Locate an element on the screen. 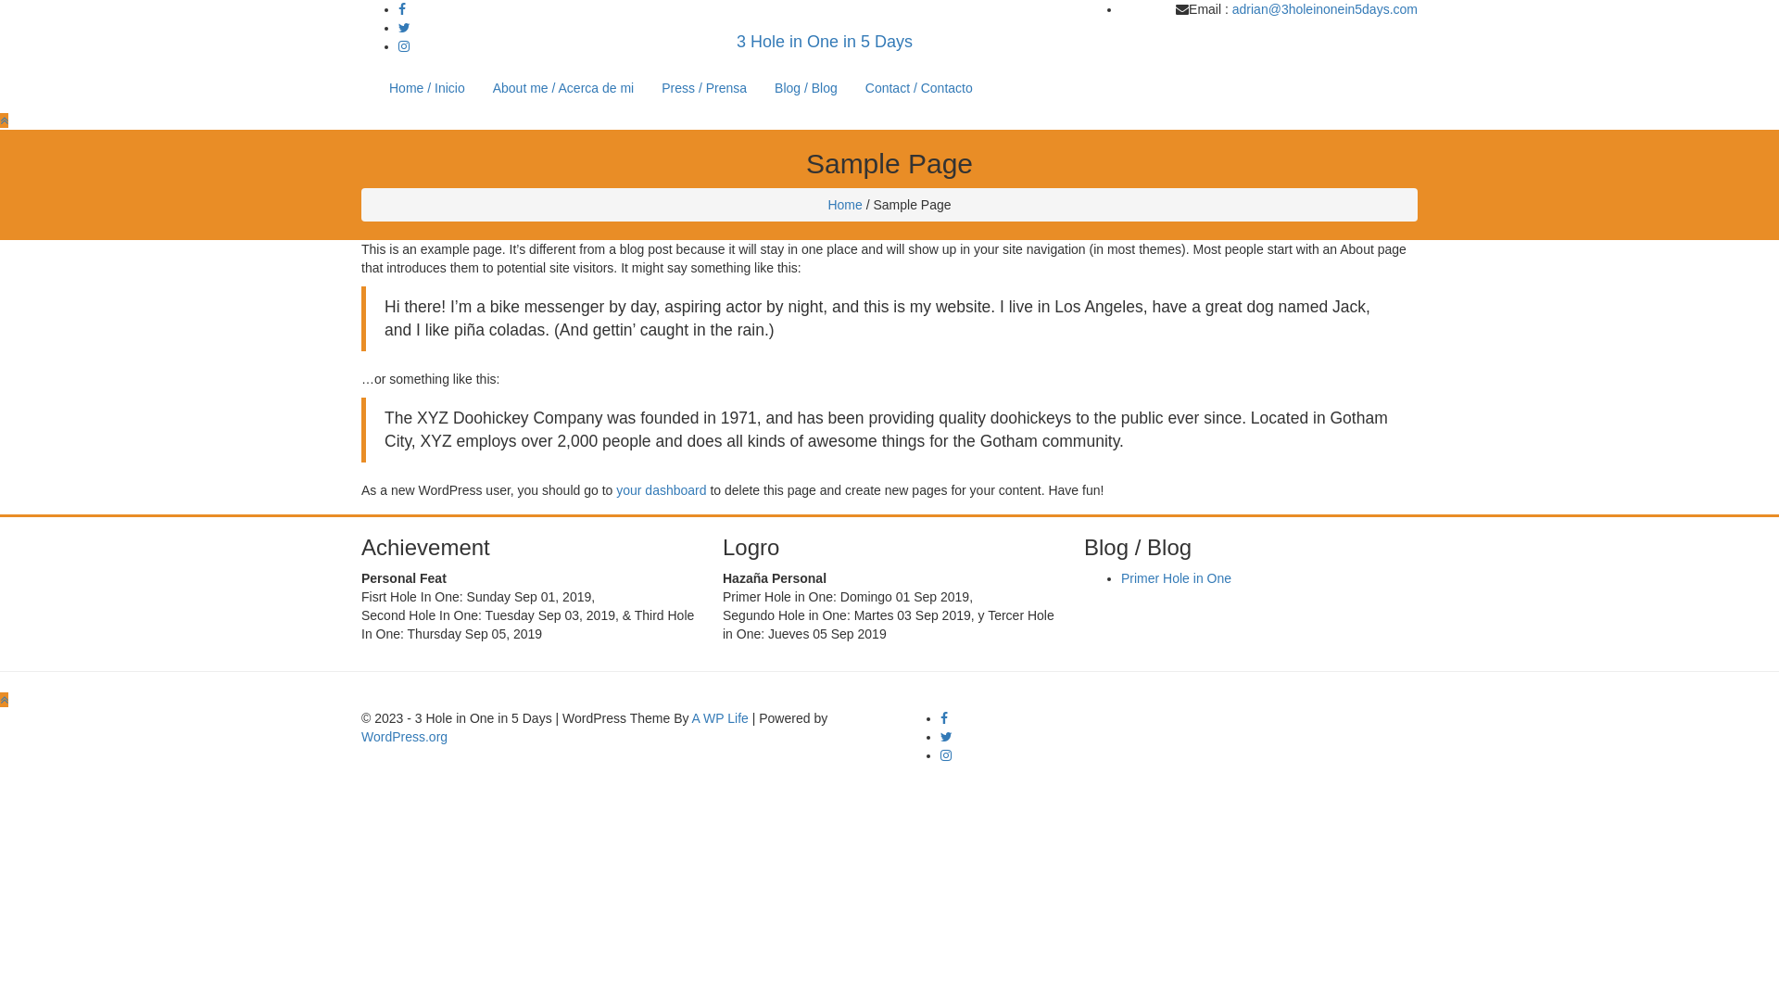 This screenshot has height=1001, width=1779. adrian@3holeinonein5days.com is located at coordinates (1325, 9).